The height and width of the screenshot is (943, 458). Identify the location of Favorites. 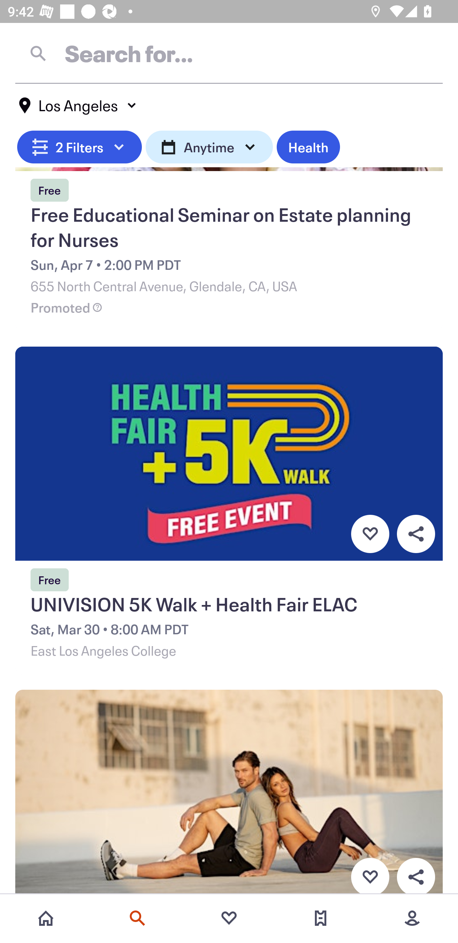
(229, 918).